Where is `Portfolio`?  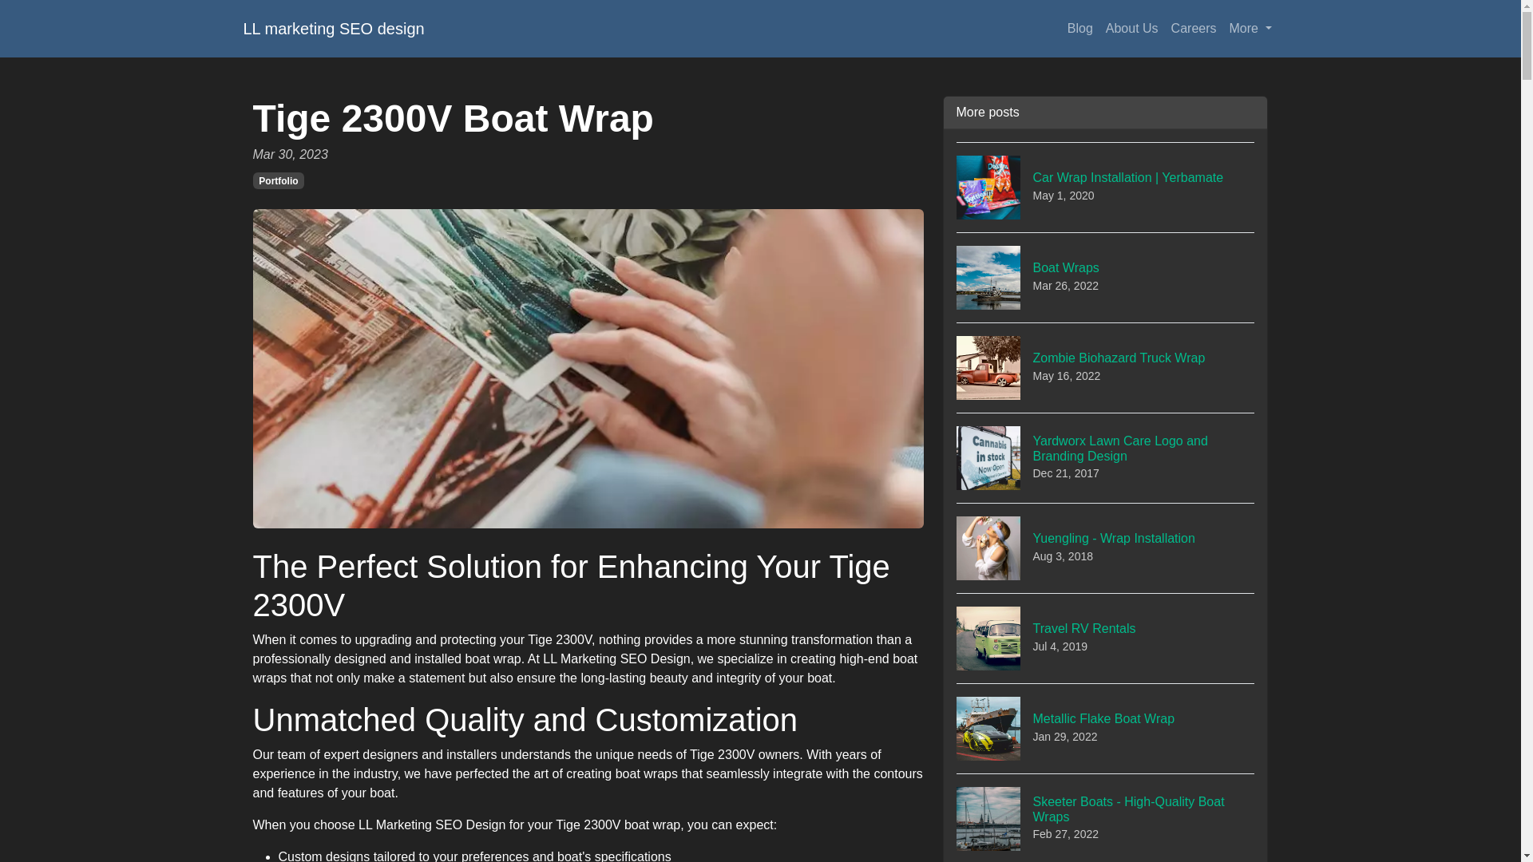 Portfolio is located at coordinates (278, 180).